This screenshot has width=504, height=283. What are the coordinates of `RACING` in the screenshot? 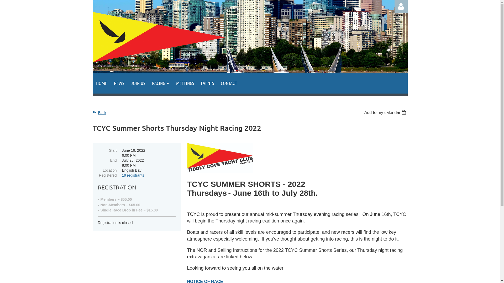 It's located at (161, 83).